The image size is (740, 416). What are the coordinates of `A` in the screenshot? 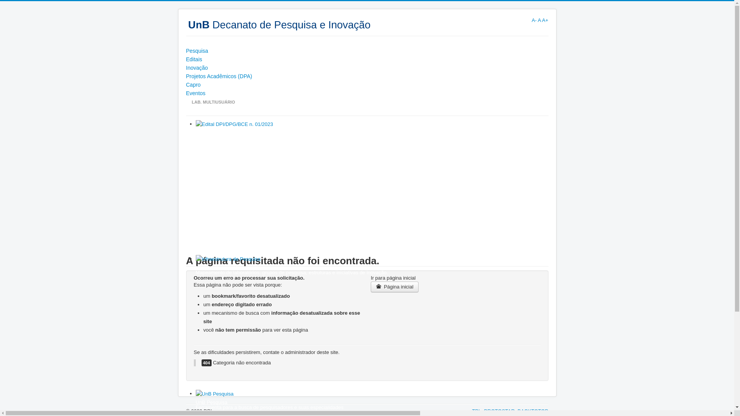 It's located at (539, 20).